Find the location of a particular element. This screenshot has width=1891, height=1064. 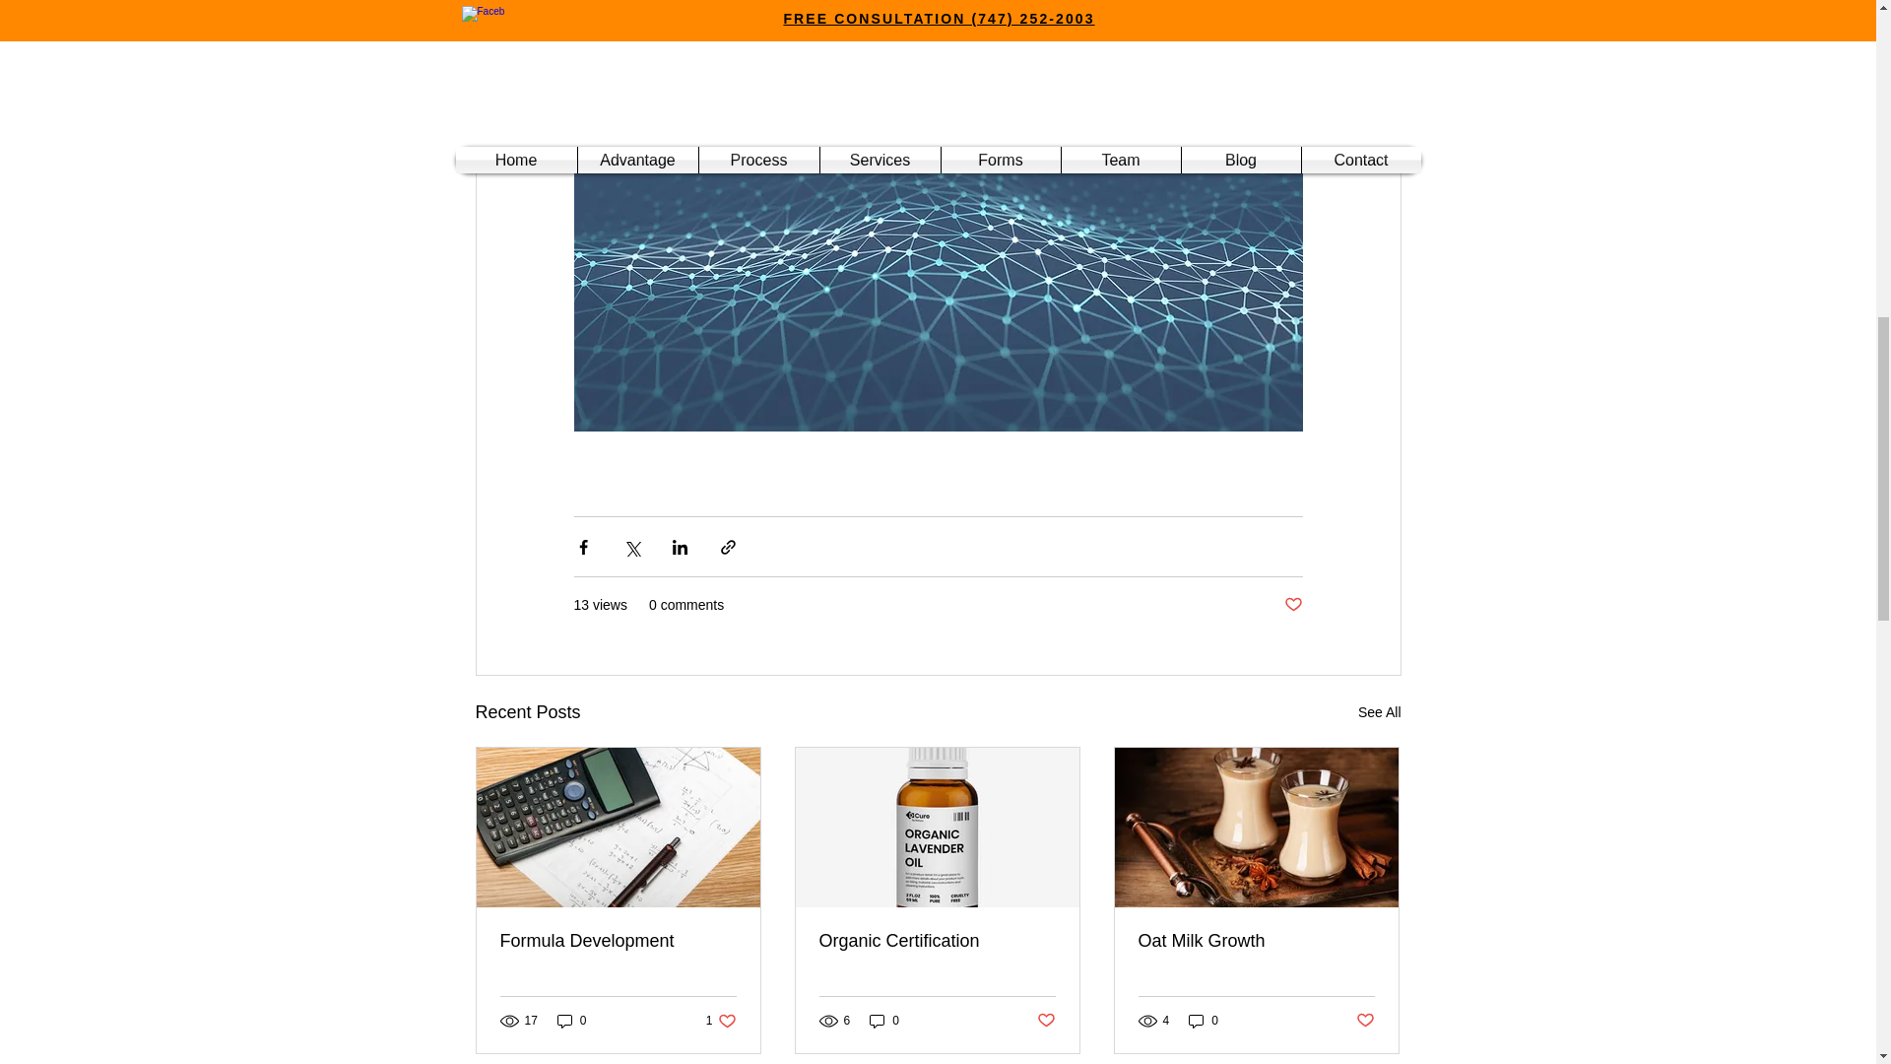

Oat Milk Growth is located at coordinates (1256, 941).